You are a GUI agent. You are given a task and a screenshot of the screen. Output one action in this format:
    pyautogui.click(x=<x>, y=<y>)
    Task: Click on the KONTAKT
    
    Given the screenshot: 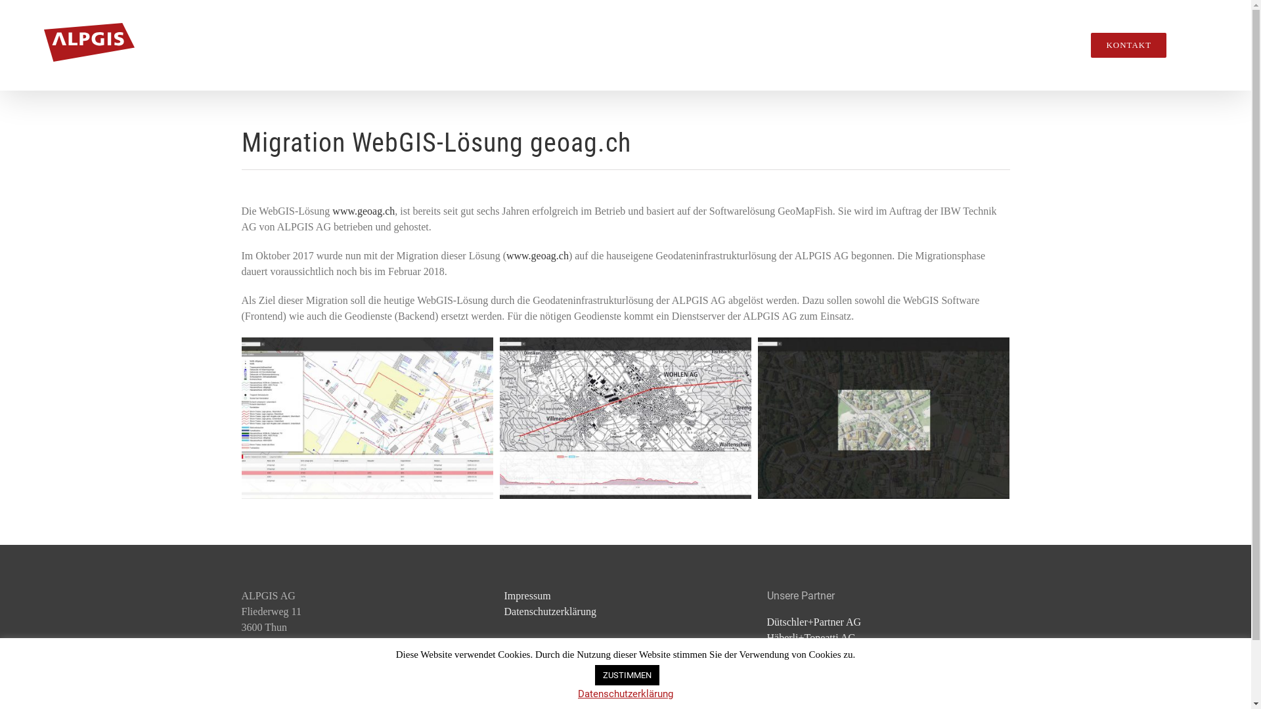 What is the action you would take?
    pyautogui.click(x=1128, y=45)
    